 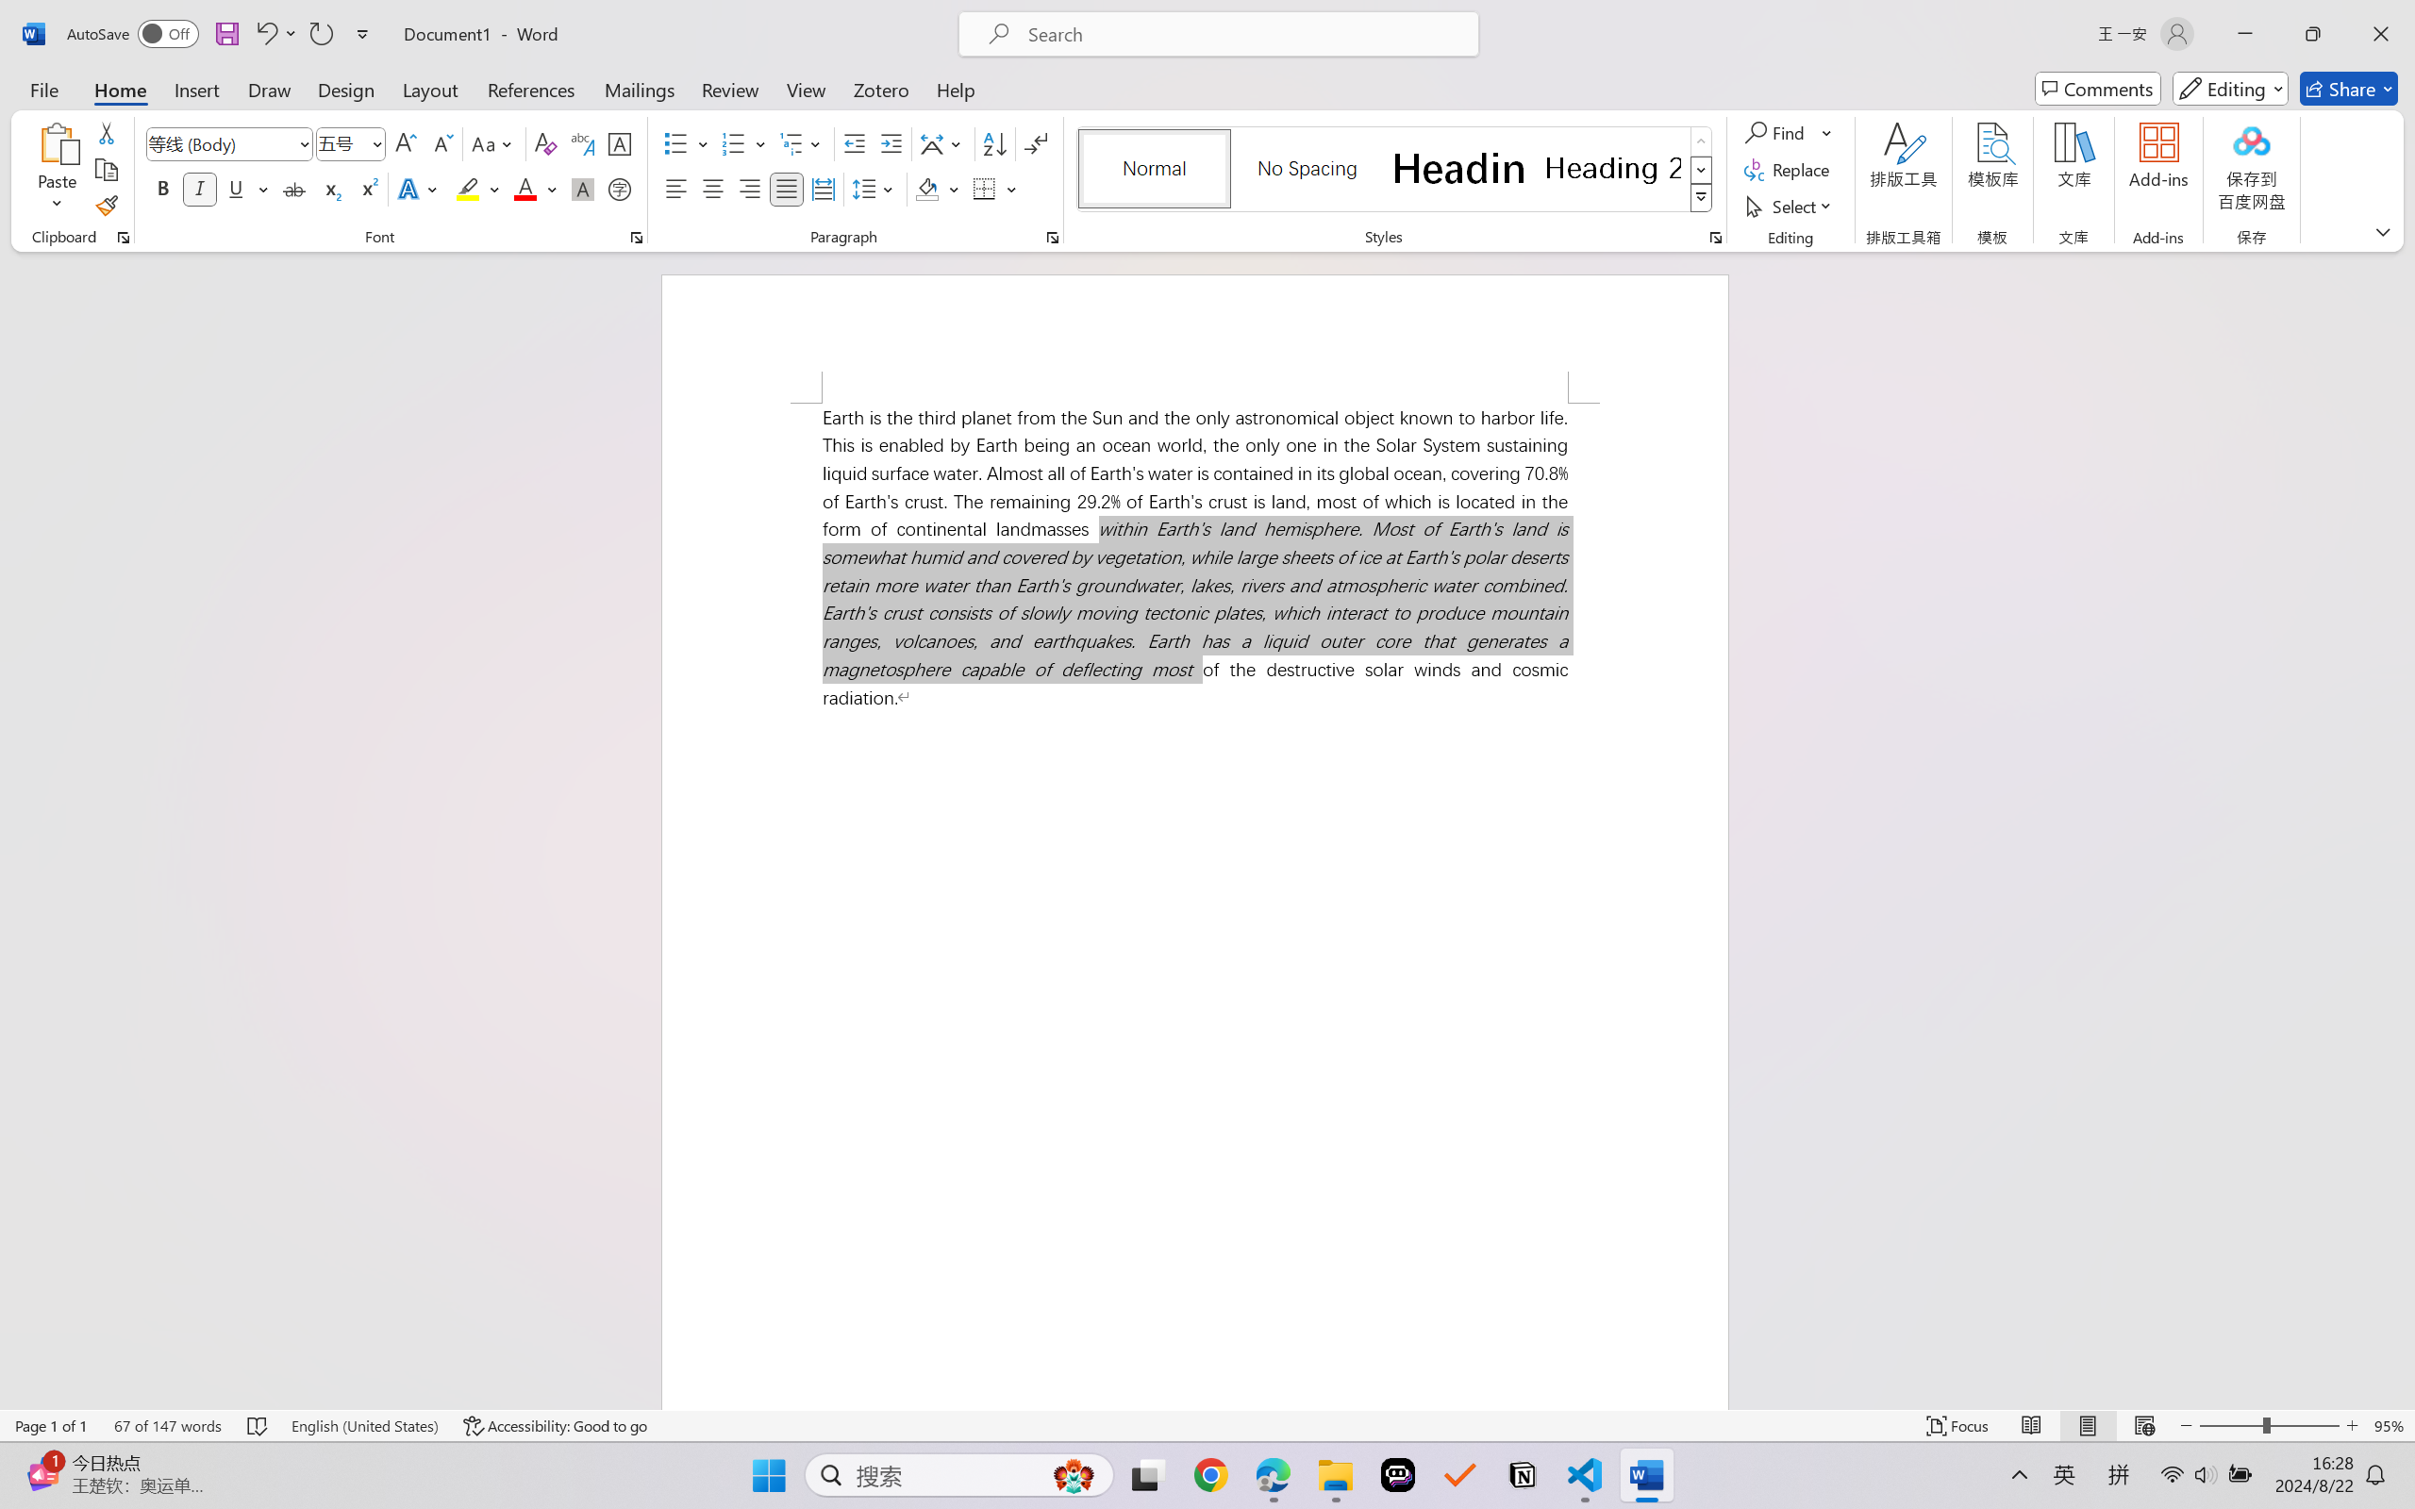 I want to click on Title TextBox, so click(x=1801, y=688).